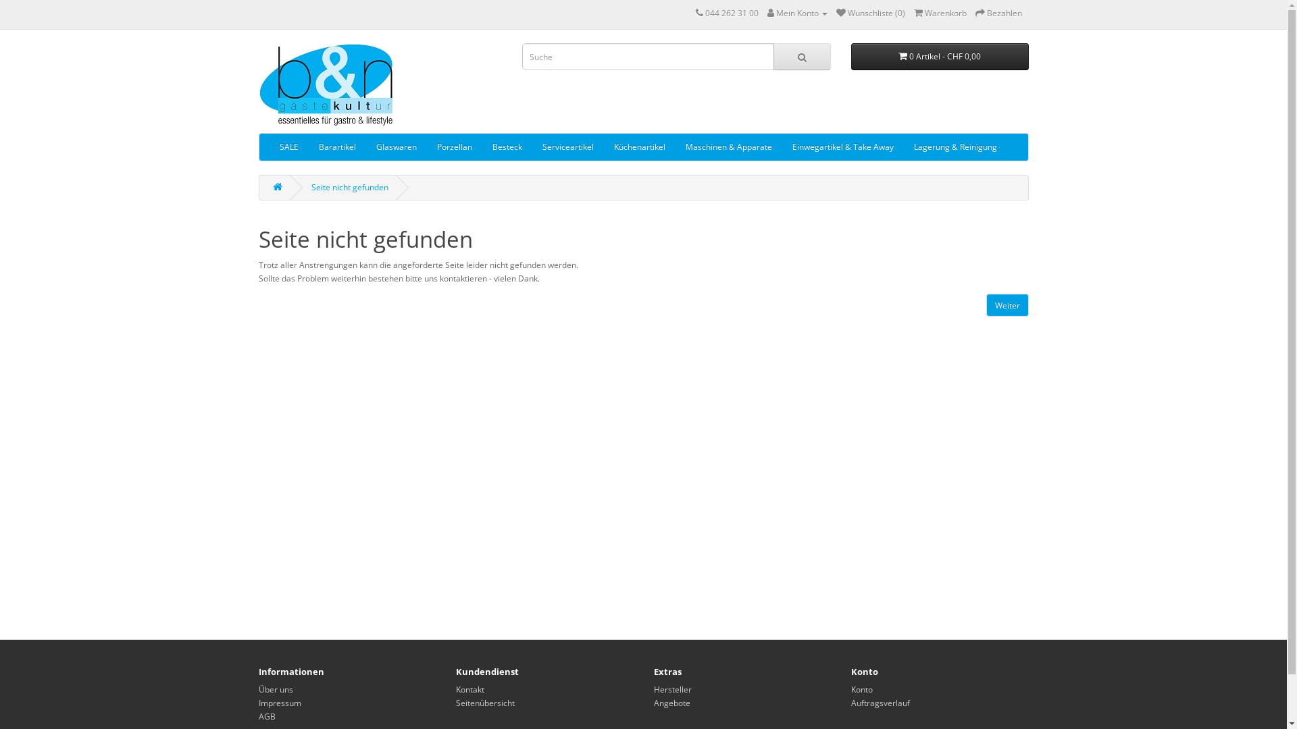 Image resolution: width=1297 pixels, height=729 pixels. Describe the element at coordinates (455, 147) in the screenshot. I see `Porzellan` at that location.